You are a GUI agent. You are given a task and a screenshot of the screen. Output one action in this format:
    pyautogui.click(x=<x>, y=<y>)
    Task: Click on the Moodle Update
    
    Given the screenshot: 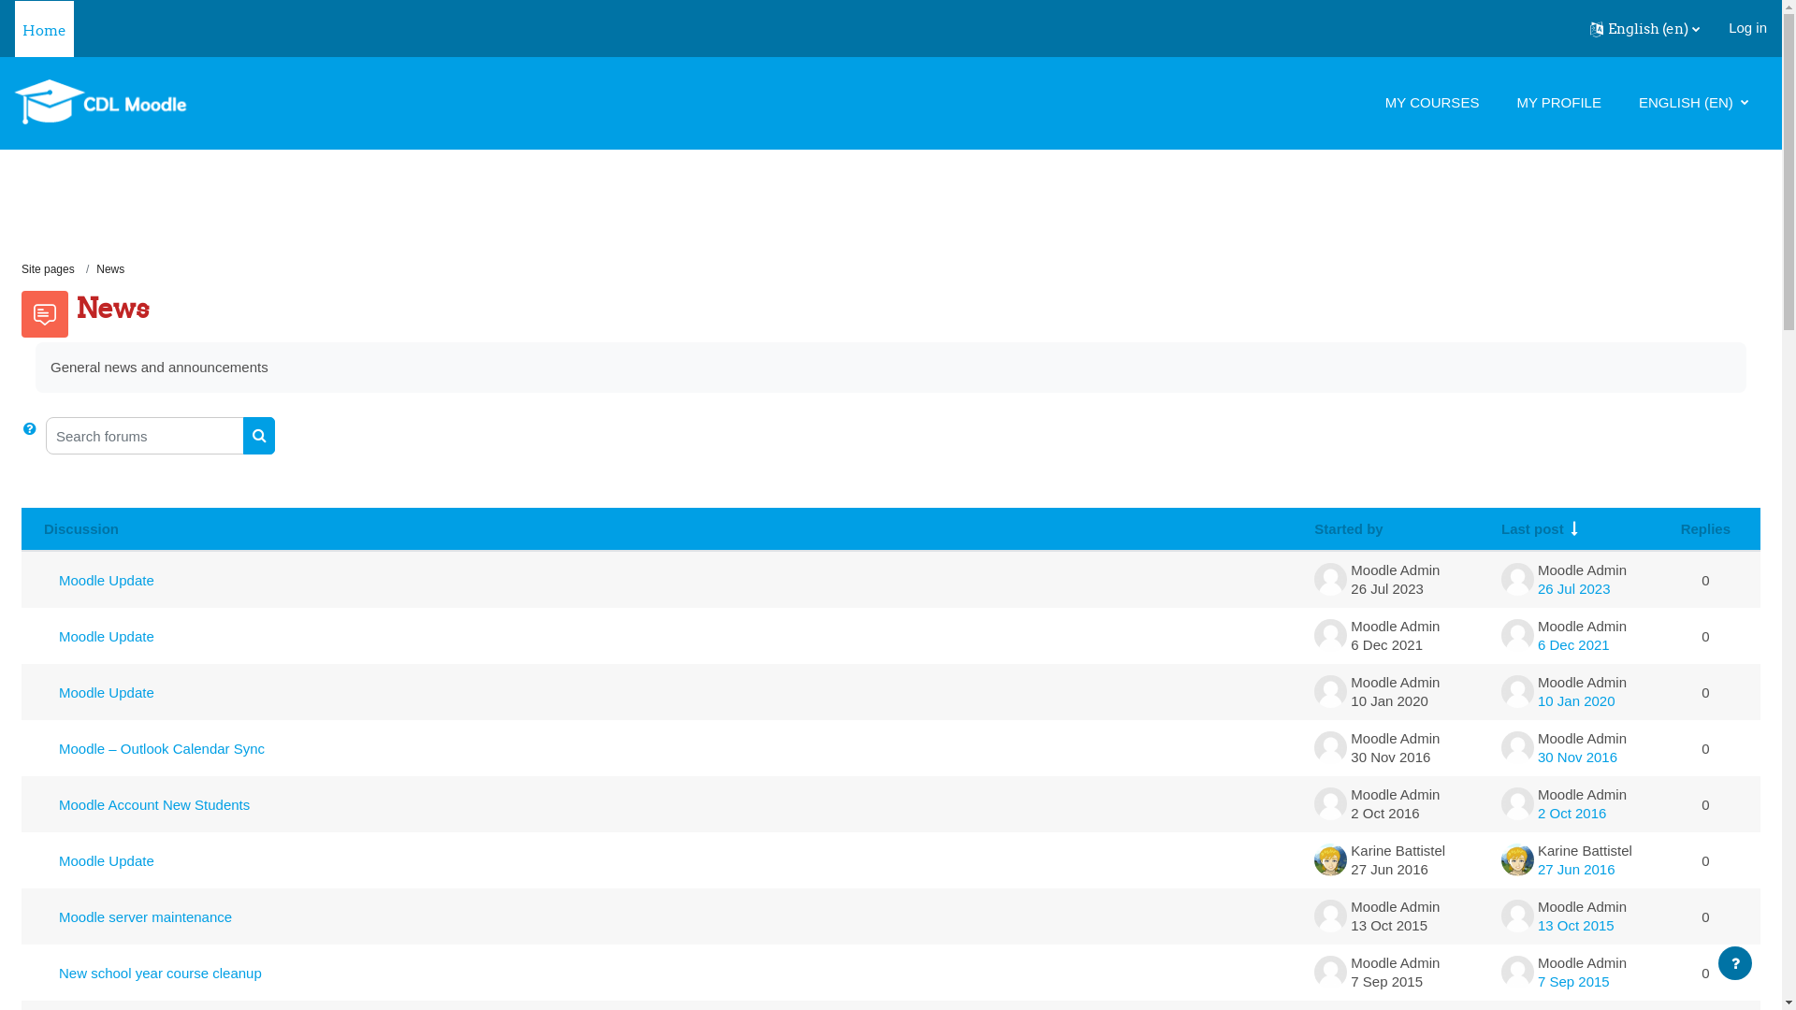 What is the action you would take?
    pyautogui.click(x=672, y=636)
    